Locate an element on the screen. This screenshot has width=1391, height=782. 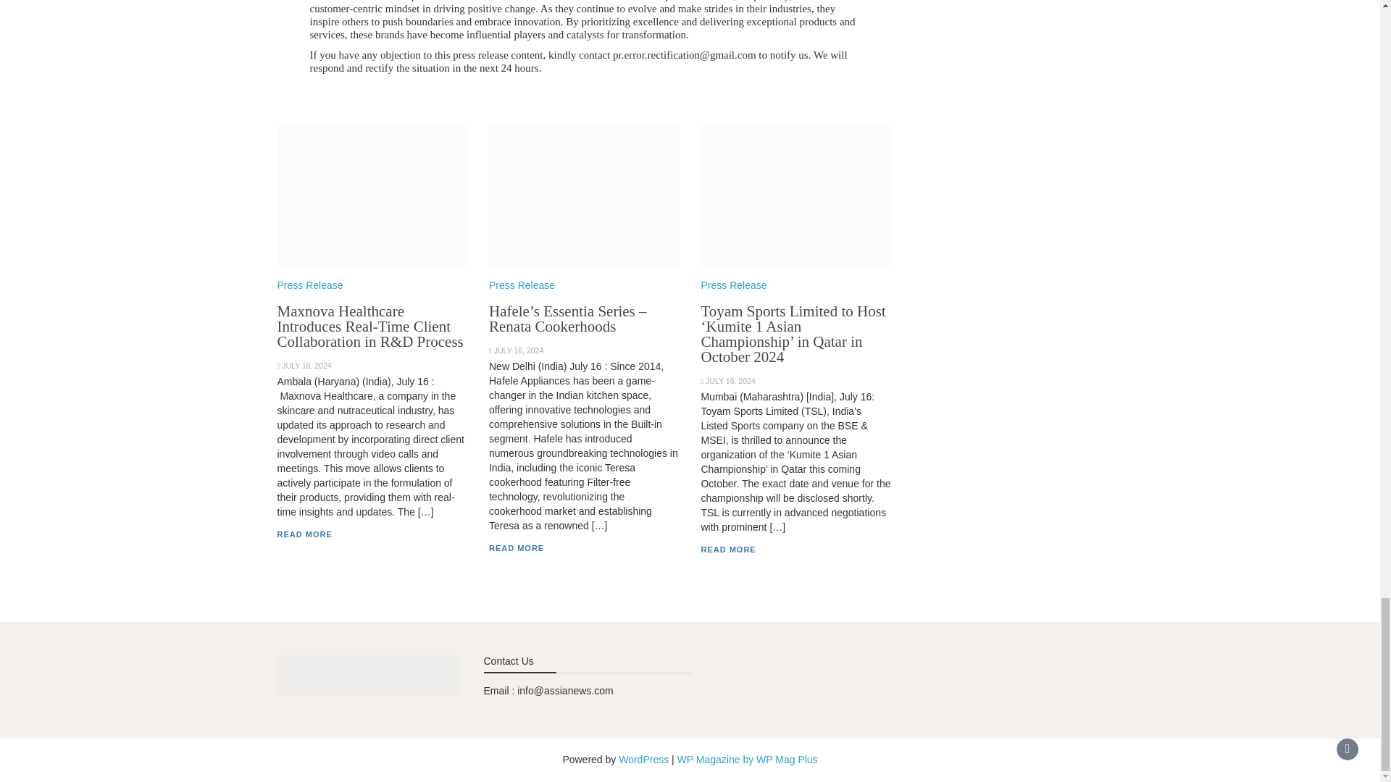
WP Magazine by WP Mag Plus is located at coordinates (748, 760).